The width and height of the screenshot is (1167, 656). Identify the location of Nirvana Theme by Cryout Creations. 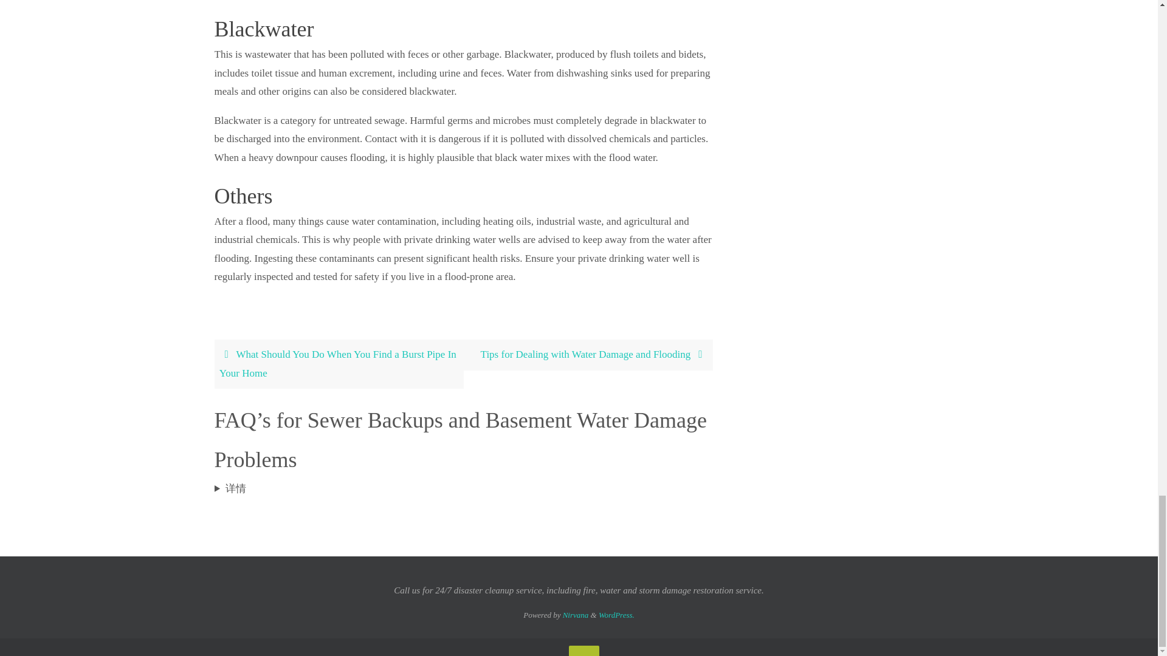
(576, 615).